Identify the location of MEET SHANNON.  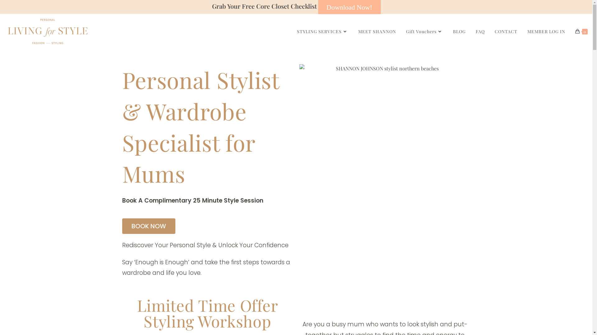
(377, 32).